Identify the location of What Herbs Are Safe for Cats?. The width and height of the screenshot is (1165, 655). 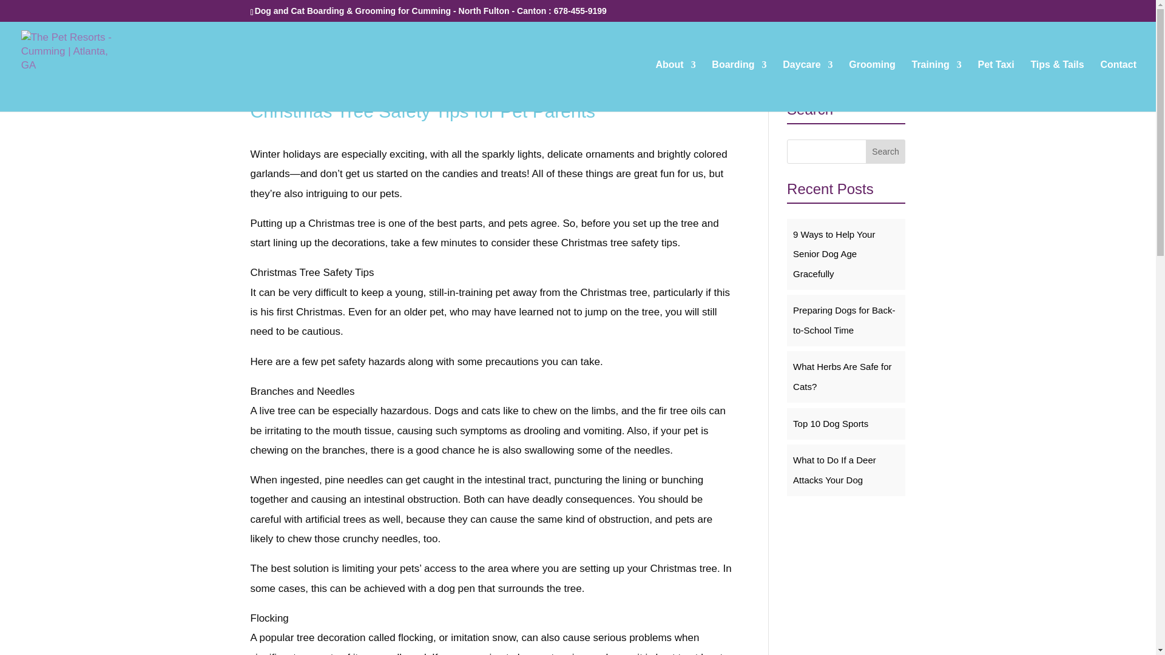
(842, 376).